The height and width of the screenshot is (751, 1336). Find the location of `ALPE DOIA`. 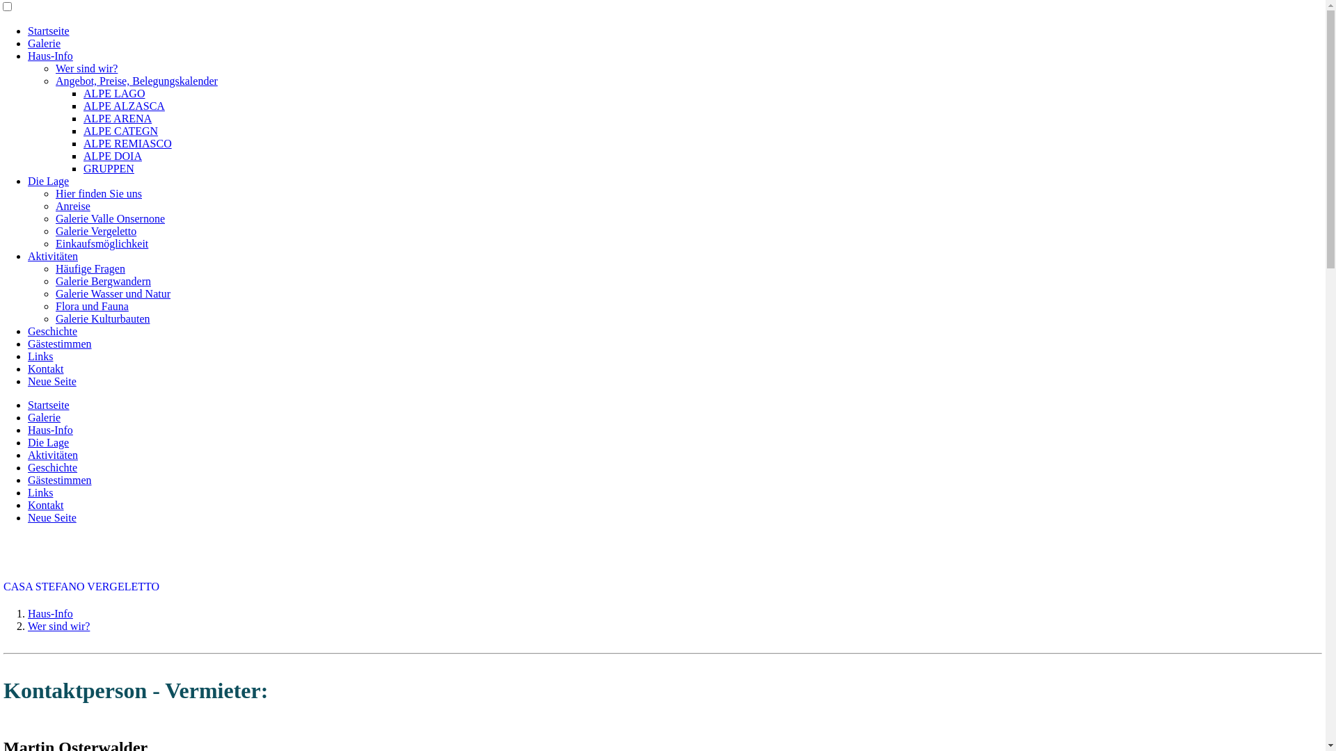

ALPE DOIA is located at coordinates (113, 156).